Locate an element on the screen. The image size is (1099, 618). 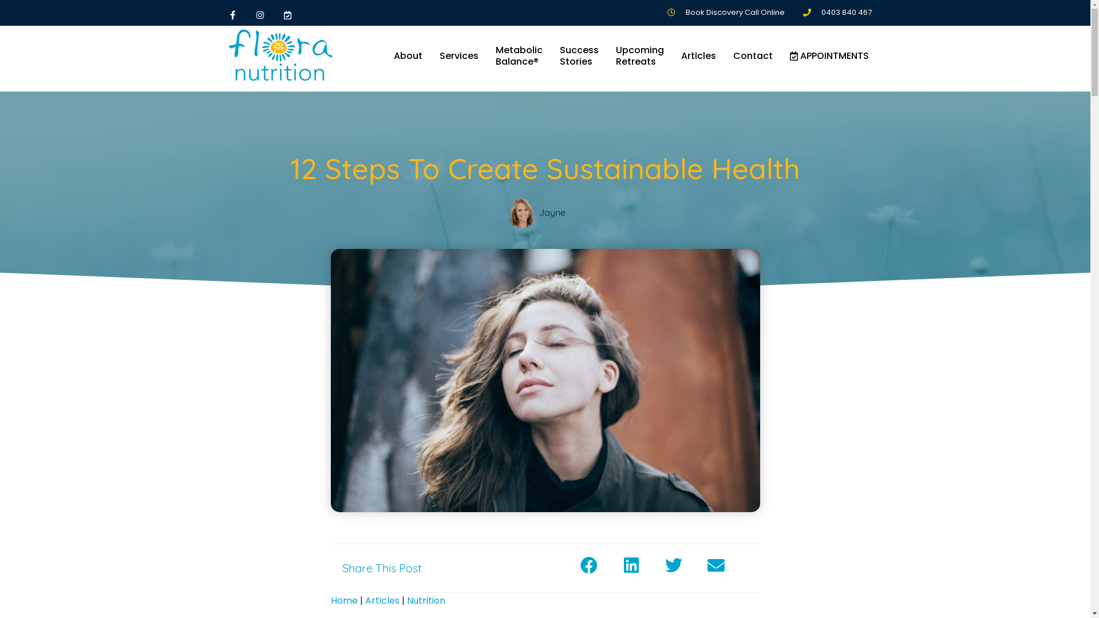
Articles is located at coordinates (698, 56).